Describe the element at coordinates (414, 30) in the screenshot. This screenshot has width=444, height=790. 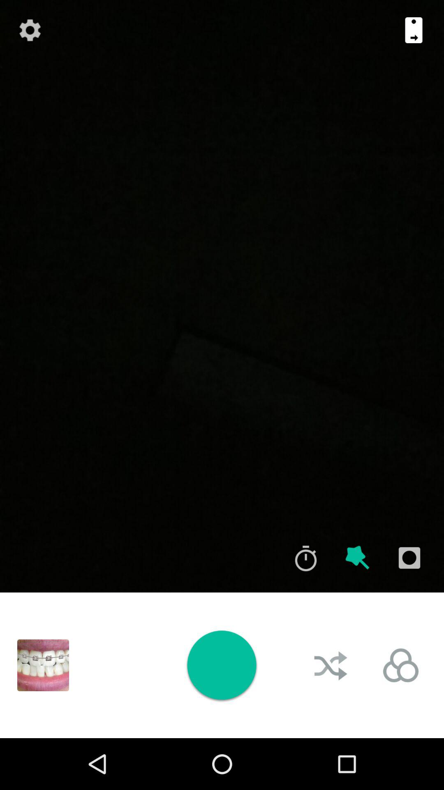
I see `go to next step` at that location.